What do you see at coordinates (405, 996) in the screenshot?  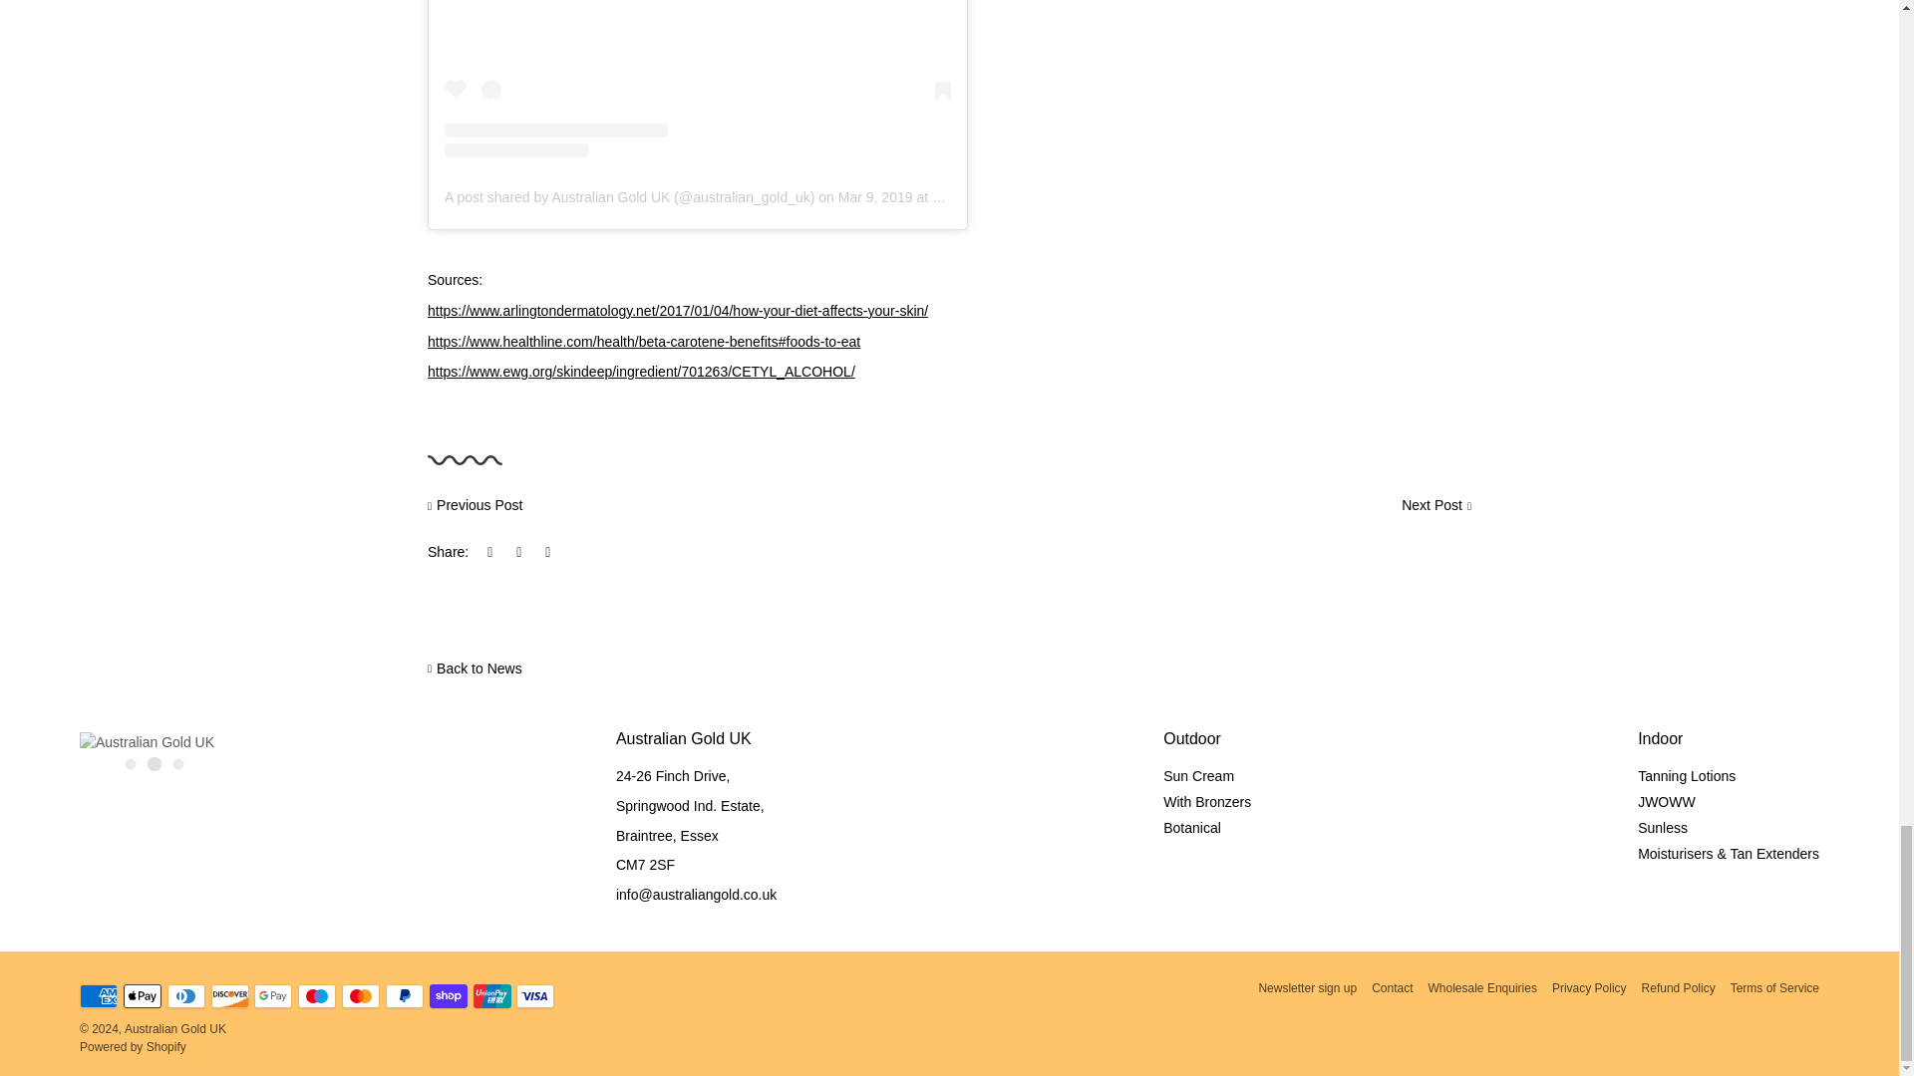 I see `PayPal` at bounding box center [405, 996].